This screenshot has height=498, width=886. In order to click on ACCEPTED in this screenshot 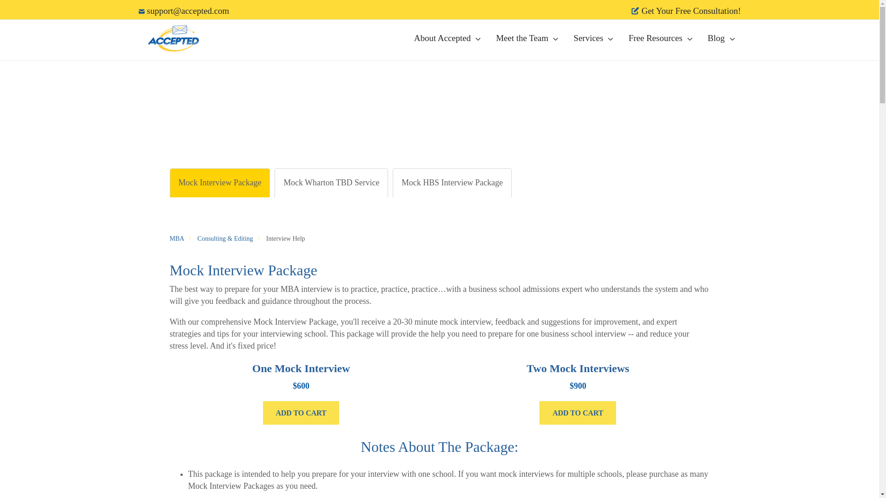, I will do `click(175, 38)`.